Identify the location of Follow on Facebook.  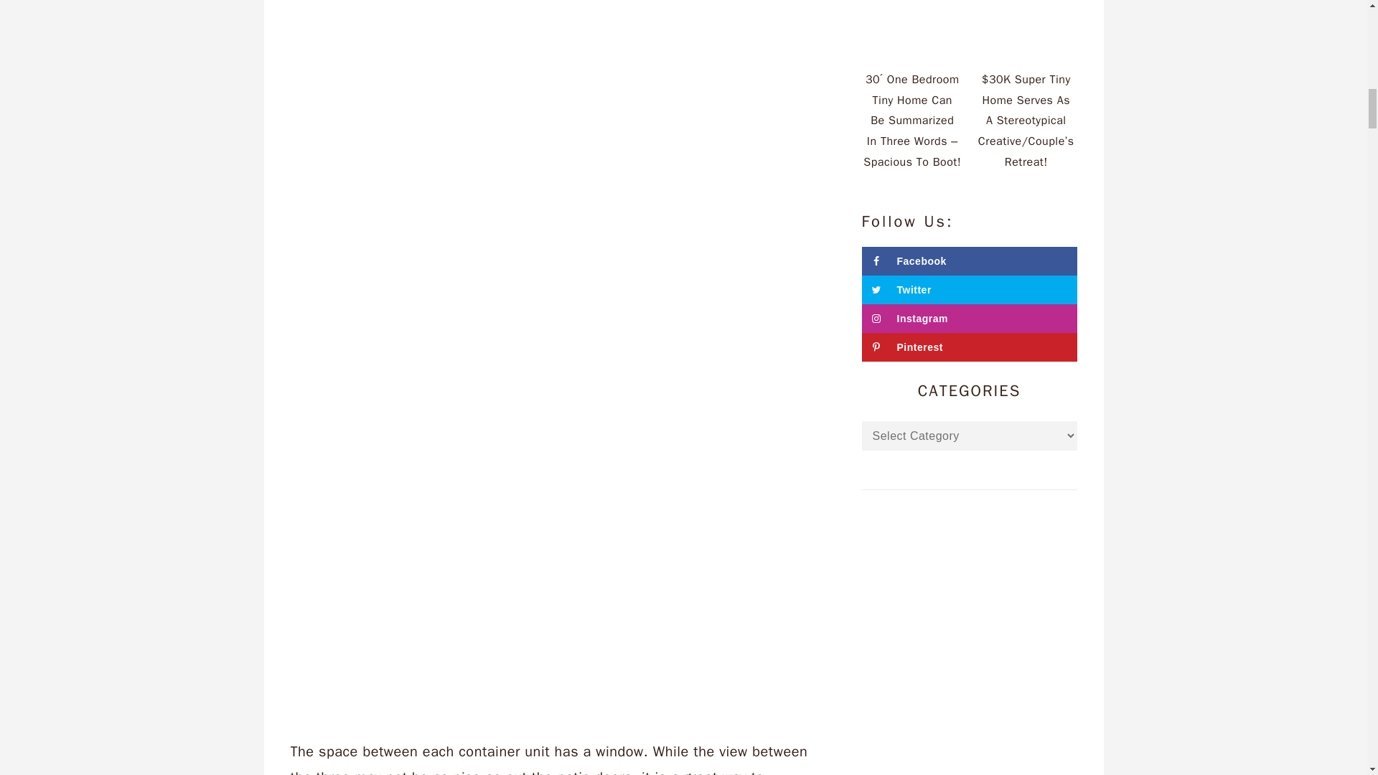
(969, 261).